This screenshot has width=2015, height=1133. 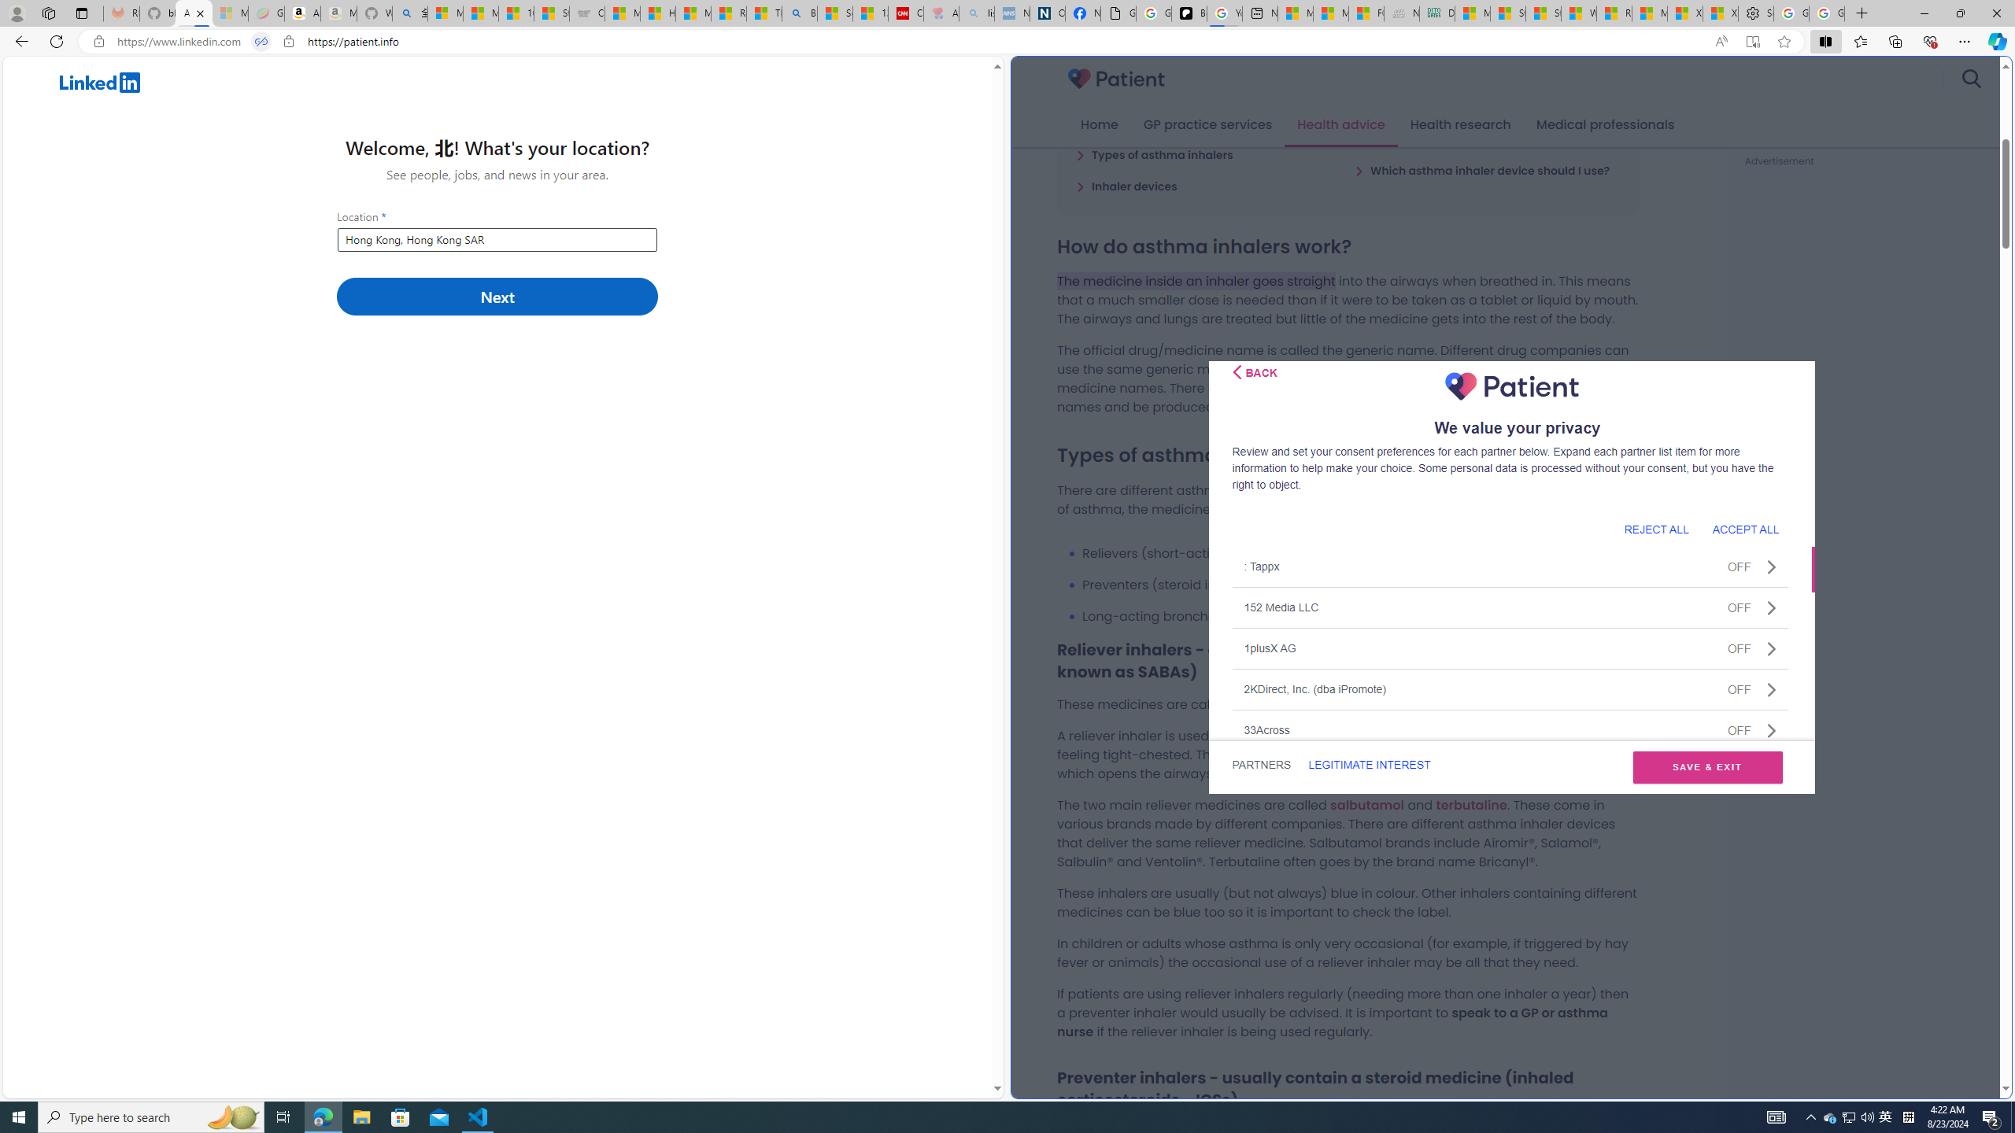 What do you see at coordinates (1510, 648) in the screenshot?
I see `1plusX AGOFF` at bounding box center [1510, 648].